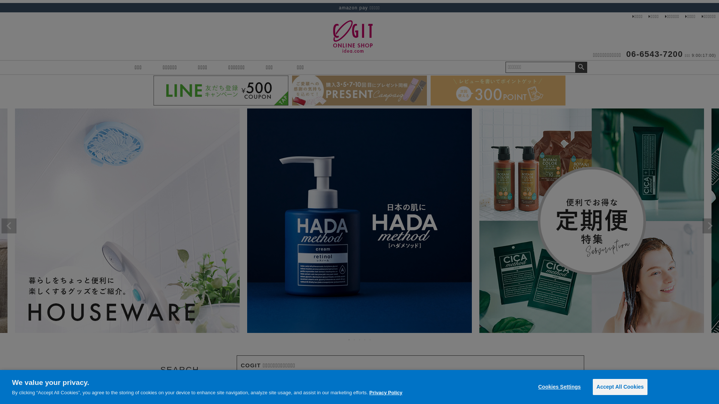 The height and width of the screenshot is (404, 719). I want to click on 4, so click(365, 340).